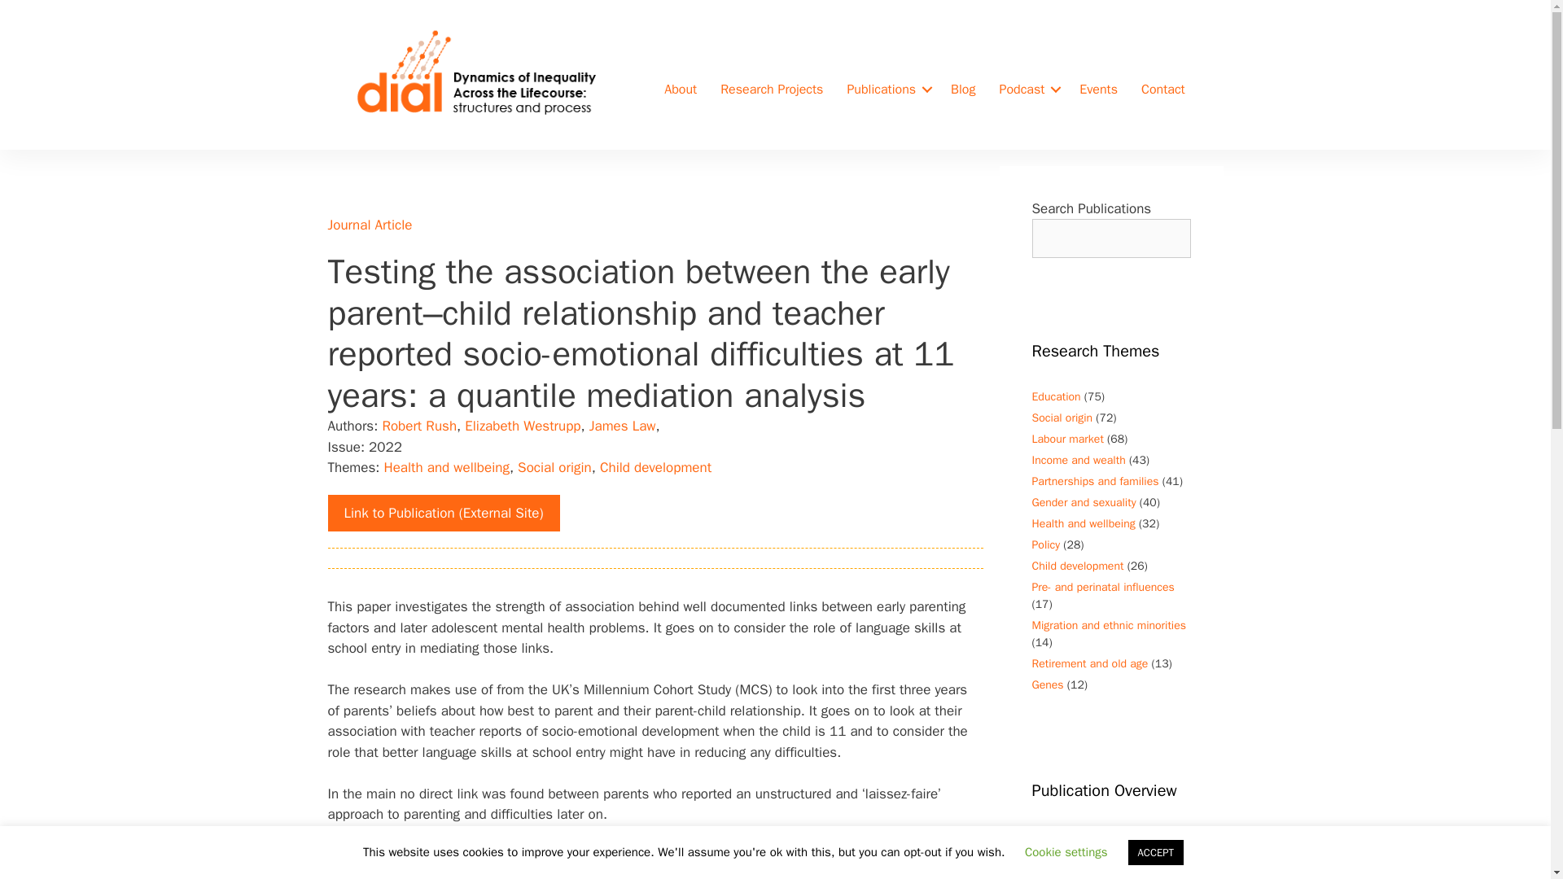 The height and width of the screenshot is (879, 1563). Describe the element at coordinates (681, 89) in the screenshot. I see `About` at that location.